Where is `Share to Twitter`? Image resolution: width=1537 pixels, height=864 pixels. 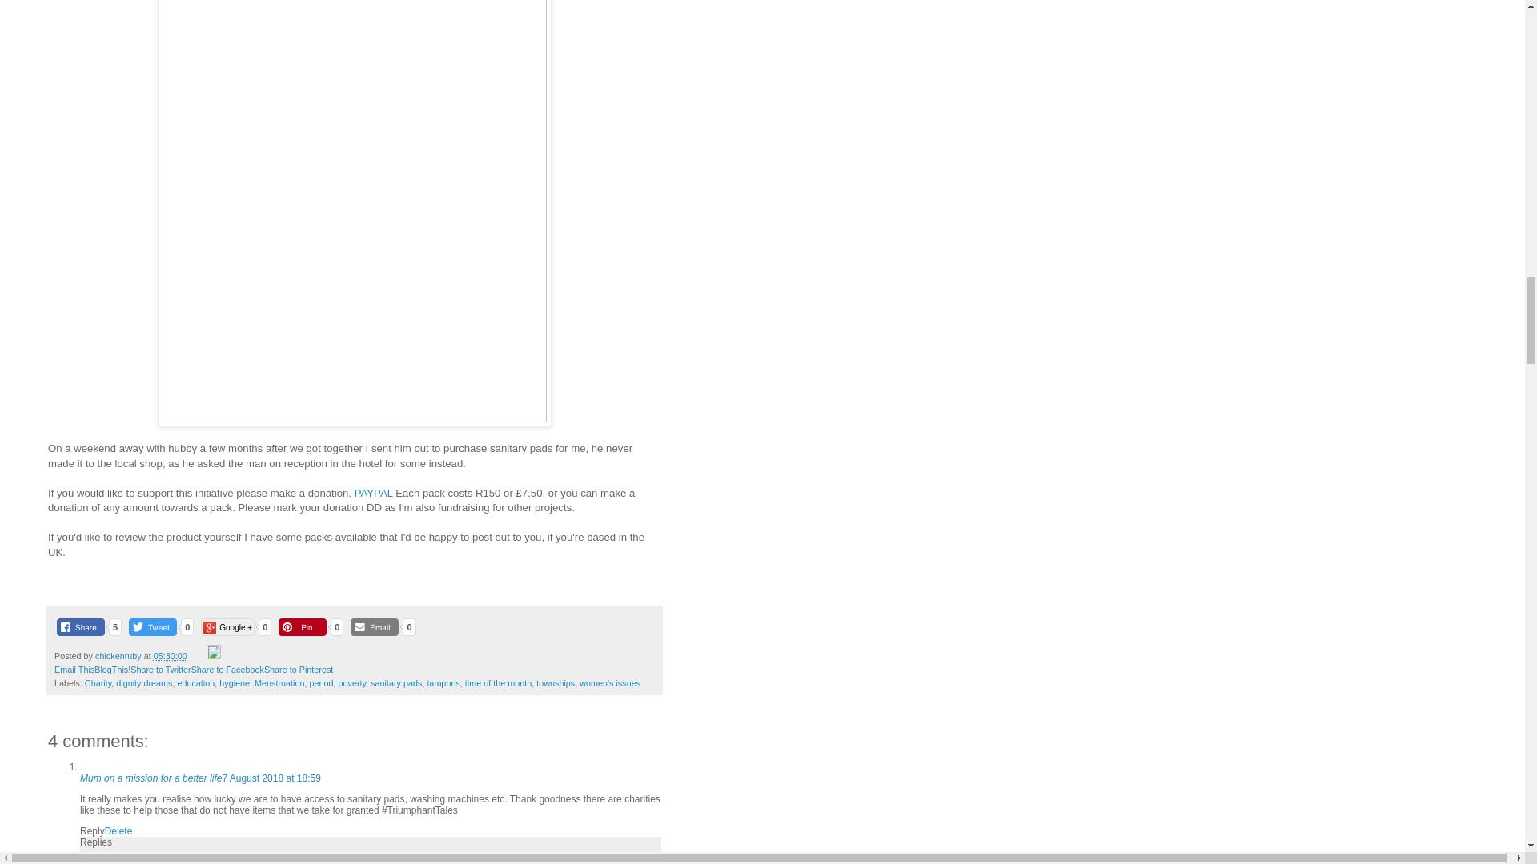 Share to Twitter is located at coordinates (160, 669).